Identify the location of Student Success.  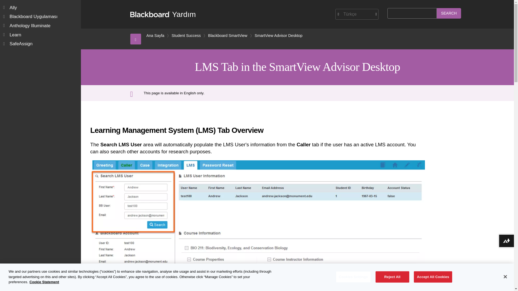
(186, 36).